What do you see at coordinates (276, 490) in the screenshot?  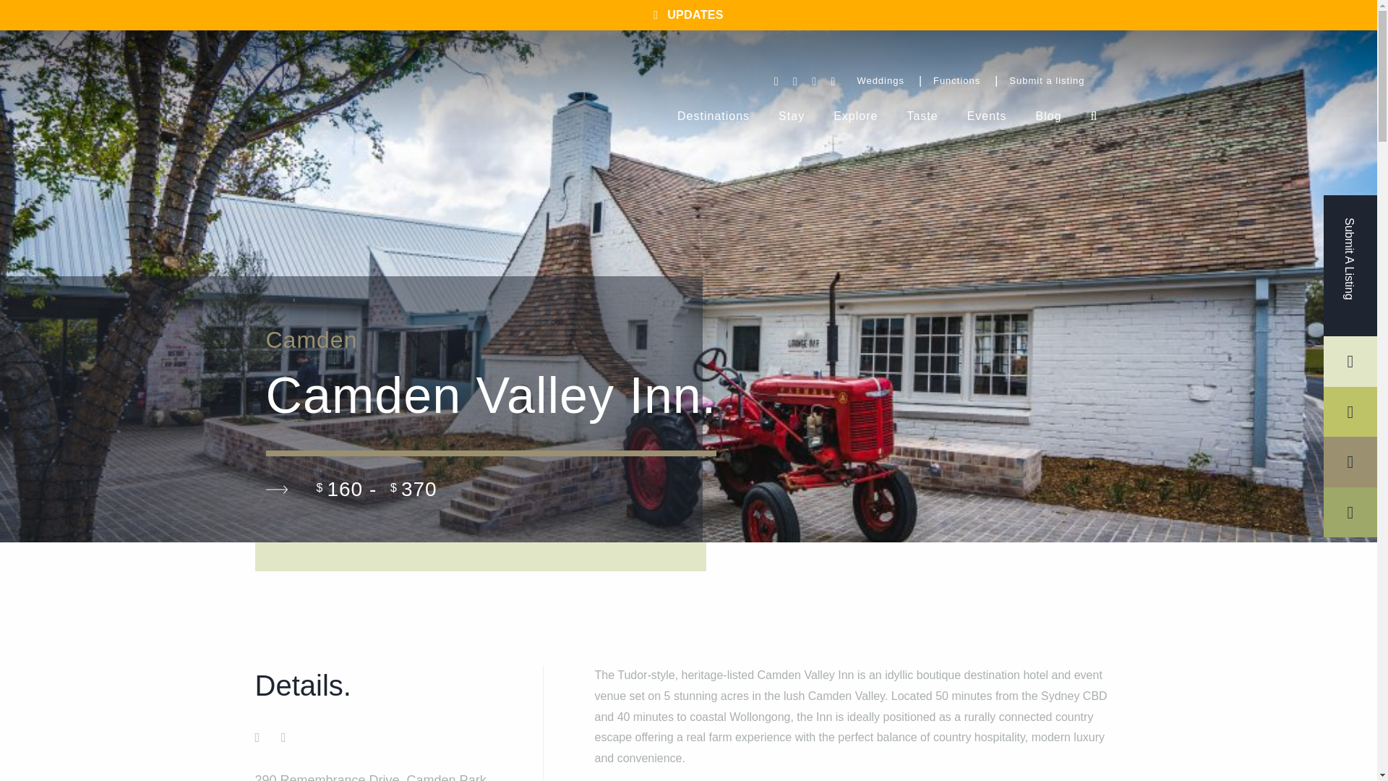 I see `Taste` at bounding box center [276, 490].